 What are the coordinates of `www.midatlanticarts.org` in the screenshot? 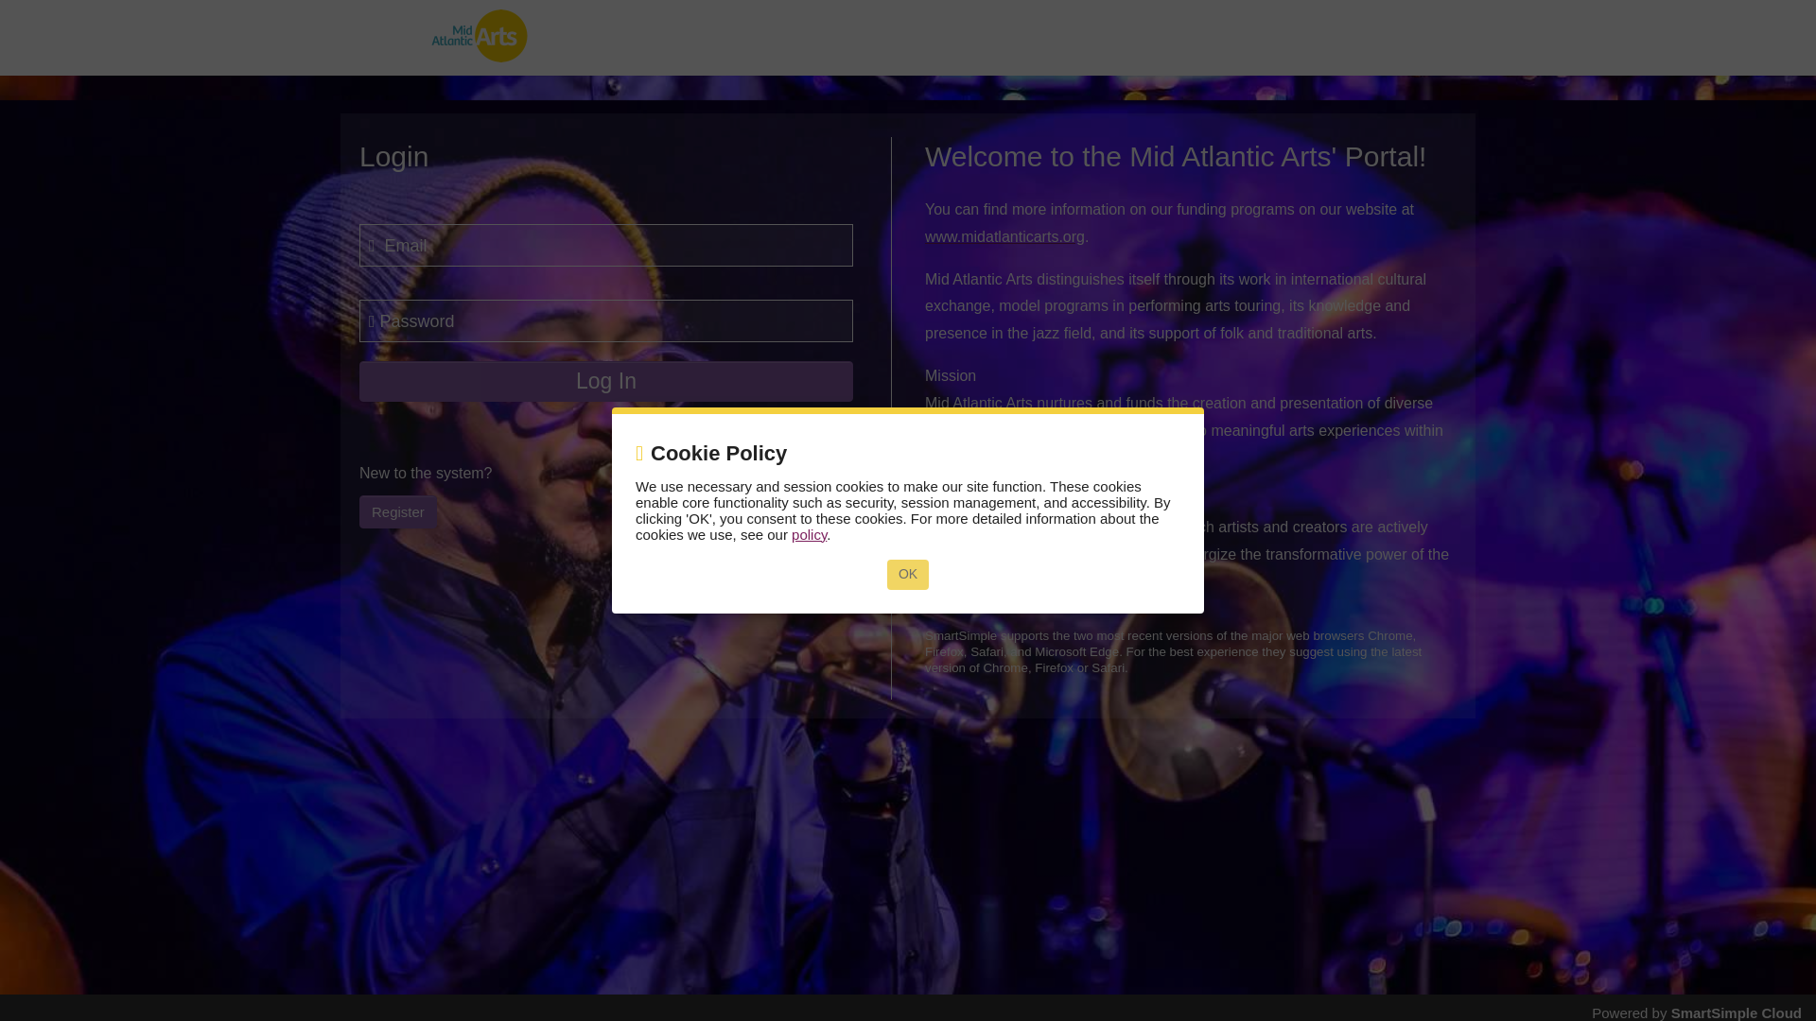 It's located at (1004, 236).